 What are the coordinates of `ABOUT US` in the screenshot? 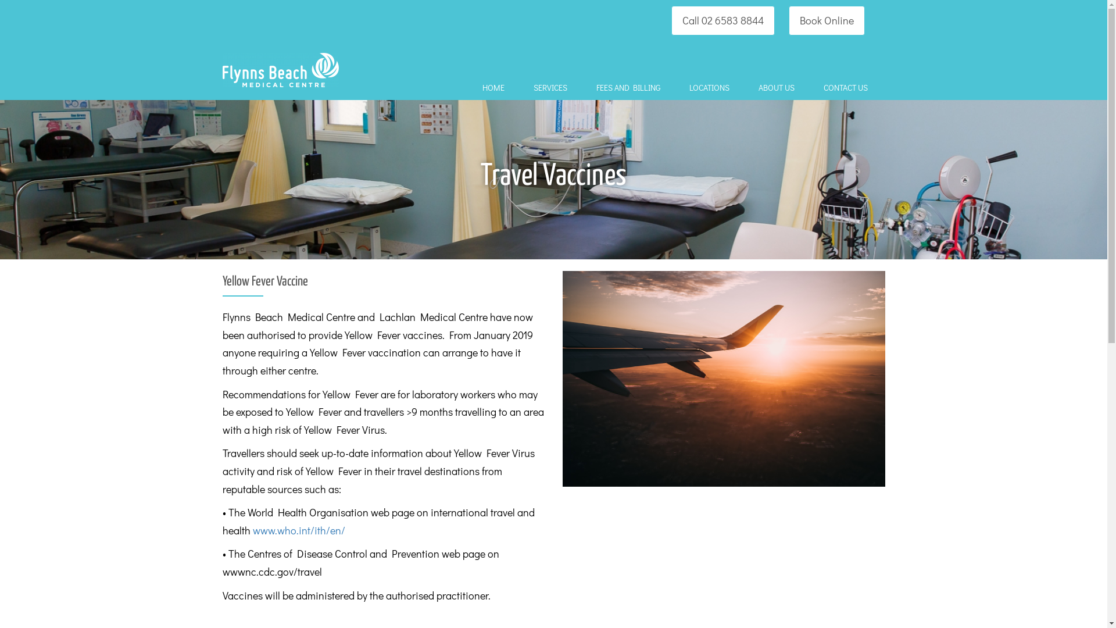 It's located at (779, 88).